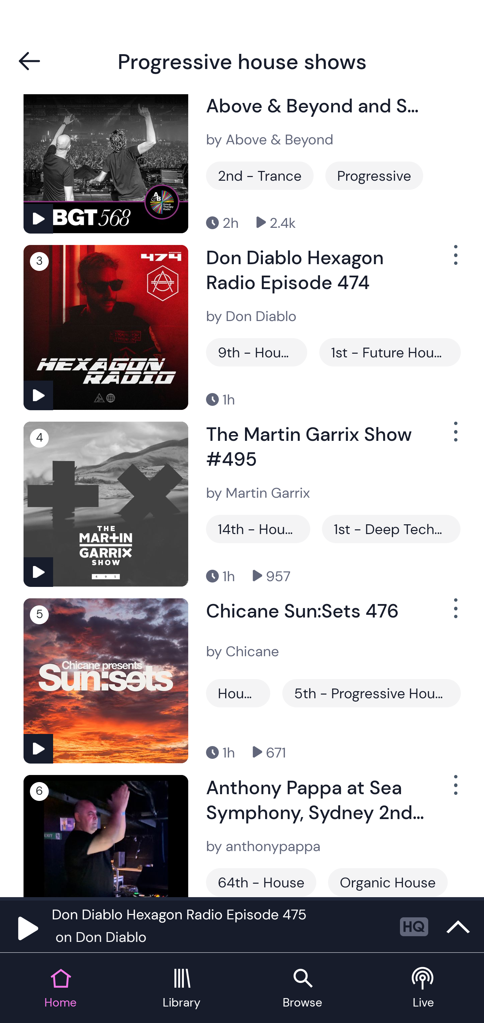 The image size is (484, 1023). Describe the element at coordinates (391, 529) in the screenshot. I see `1st - Deep Techno` at that location.